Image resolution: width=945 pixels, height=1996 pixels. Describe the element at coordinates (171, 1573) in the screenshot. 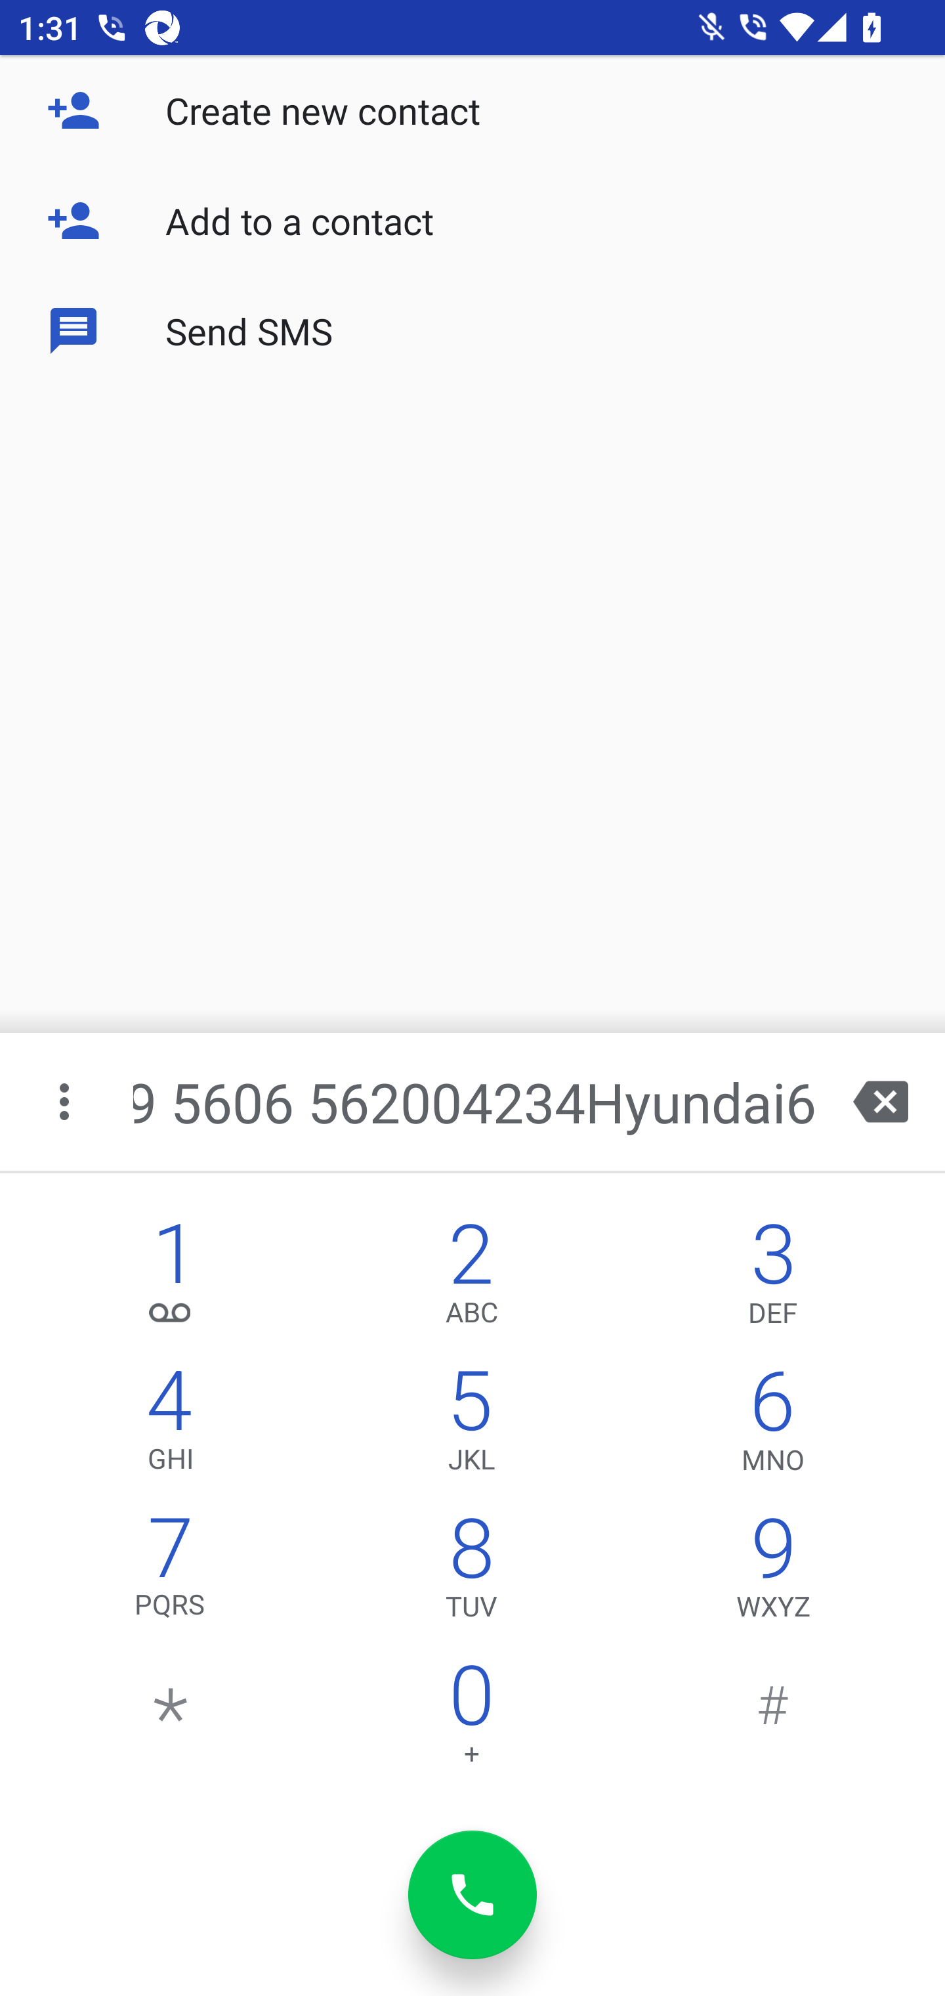

I see `7,PQRS 7 PQRS` at that location.